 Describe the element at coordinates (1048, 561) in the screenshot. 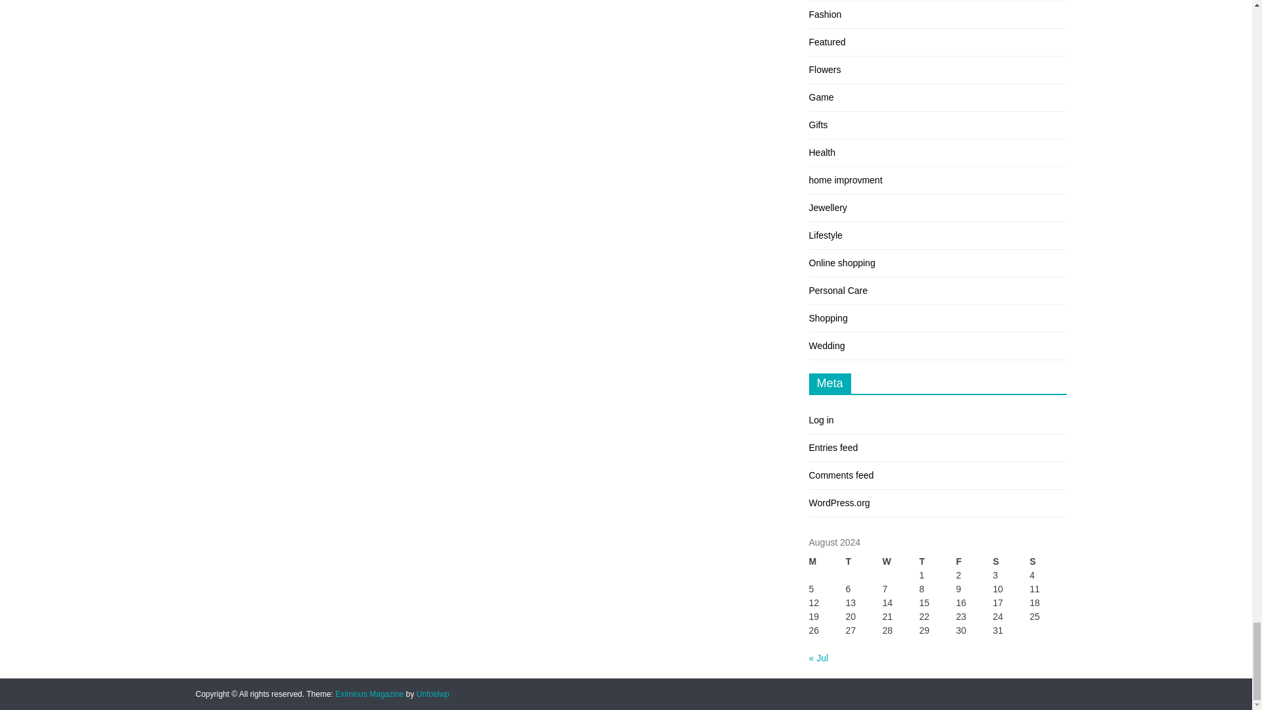

I see `Sunday` at that location.